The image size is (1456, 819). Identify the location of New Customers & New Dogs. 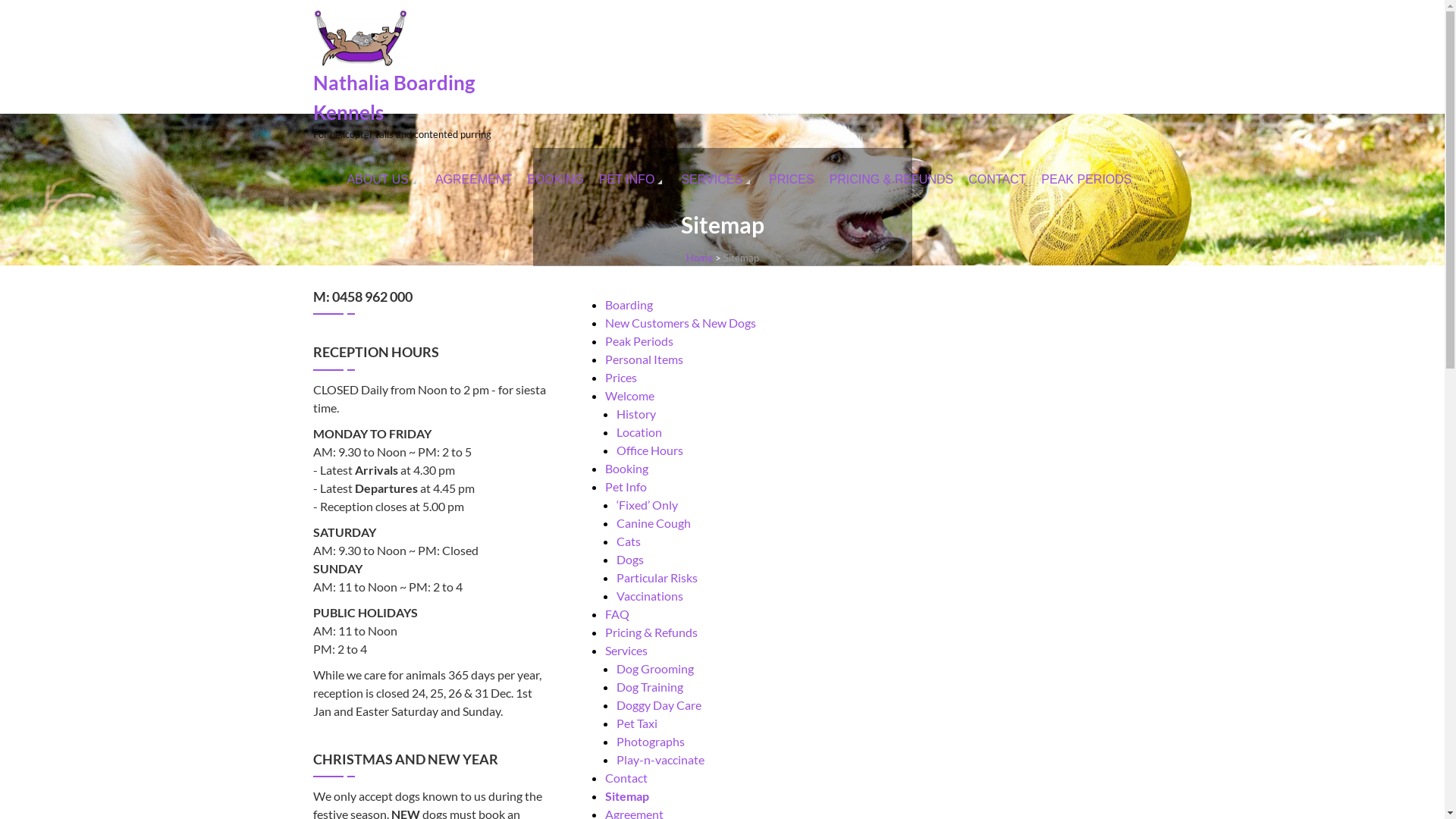
(681, 323).